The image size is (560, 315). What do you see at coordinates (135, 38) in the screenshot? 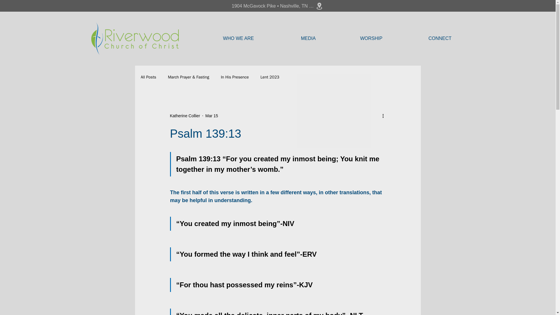
I see `Logo3b.png` at bounding box center [135, 38].